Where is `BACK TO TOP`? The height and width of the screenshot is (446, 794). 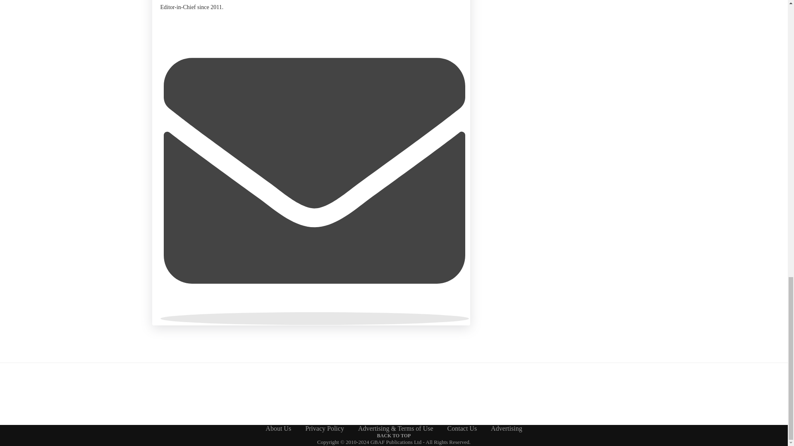 BACK TO TOP is located at coordinates (394, 435).